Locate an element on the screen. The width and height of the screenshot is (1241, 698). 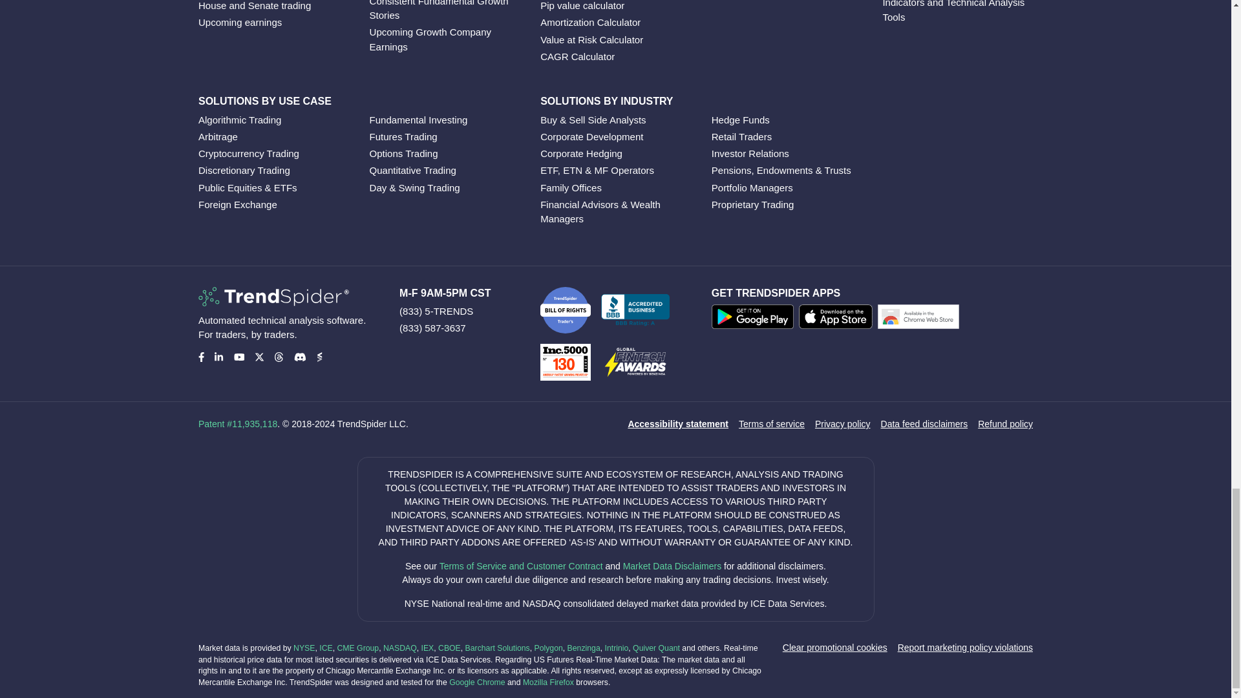
X is located at coordinates (259, 357).